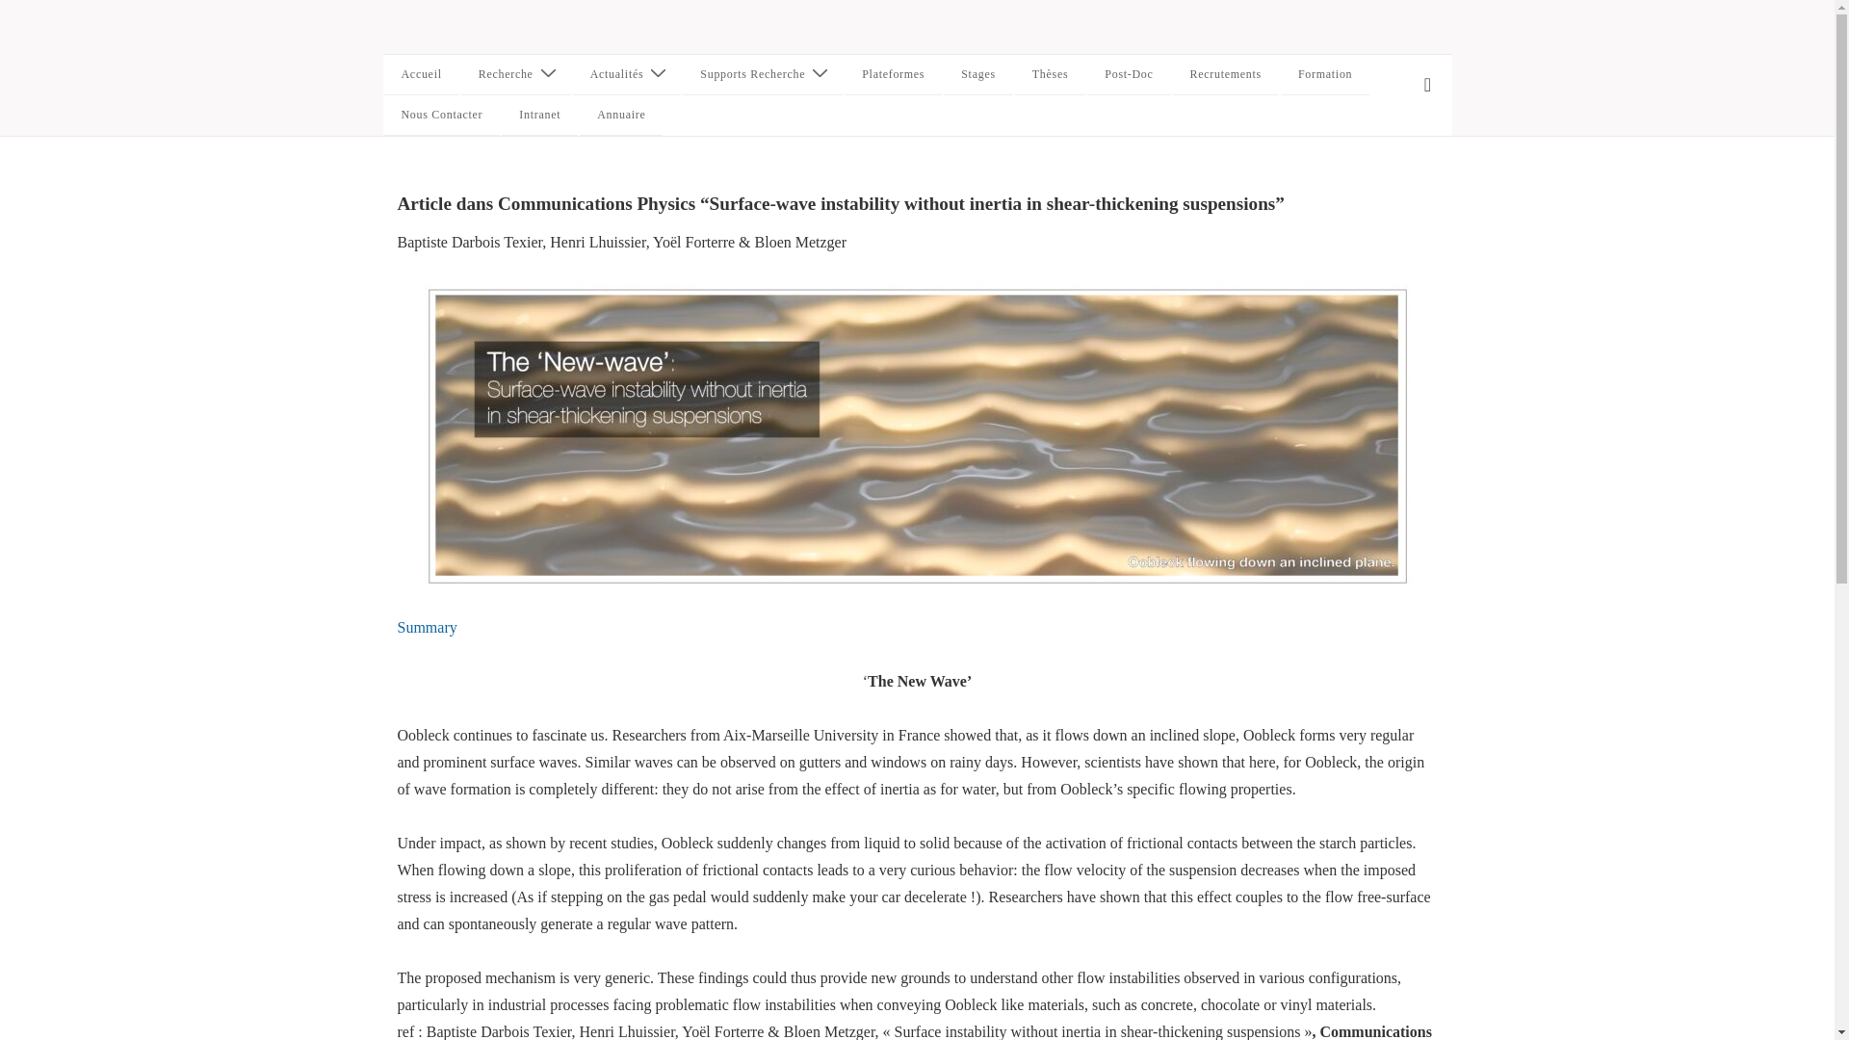  Describe the element at coordinates (763, 75) in the screenshot. I see `Supports Recherche` at that location.